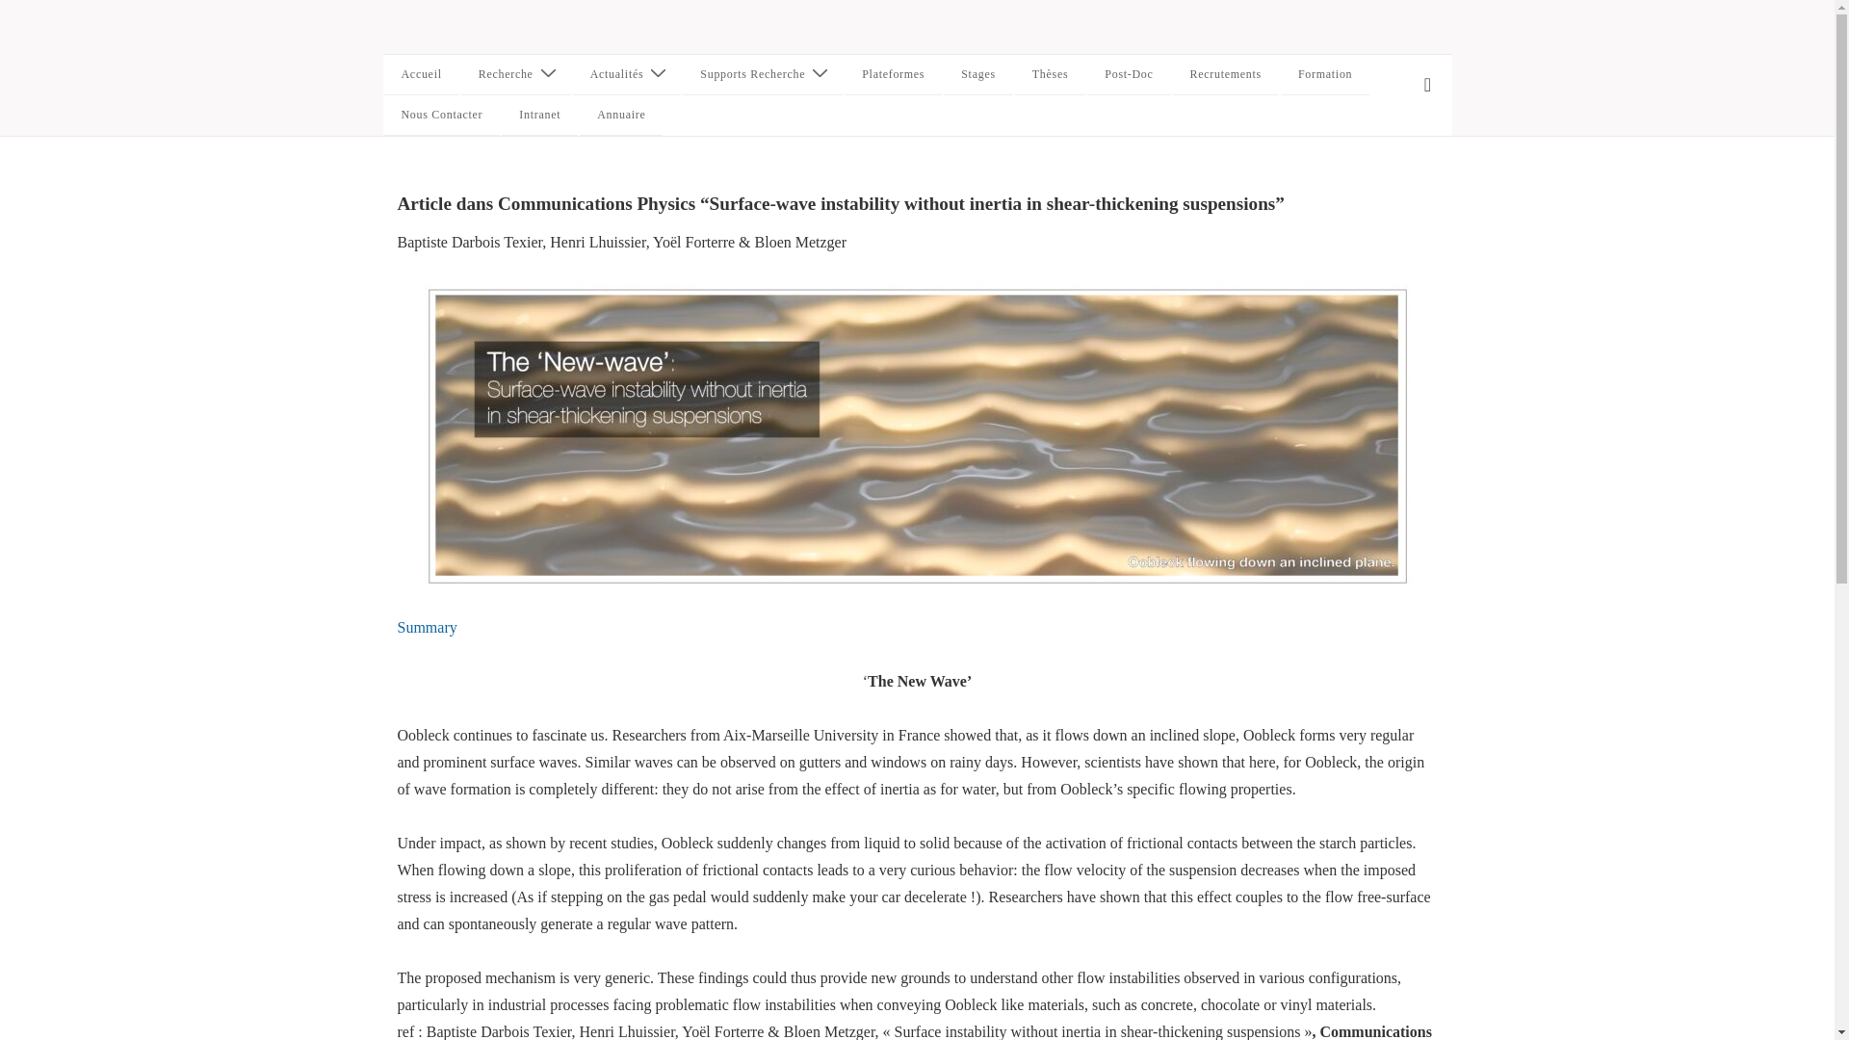  Describe the element at coordinates (763, 75) in the screenshot. I see `Supports Recherche` at that location.